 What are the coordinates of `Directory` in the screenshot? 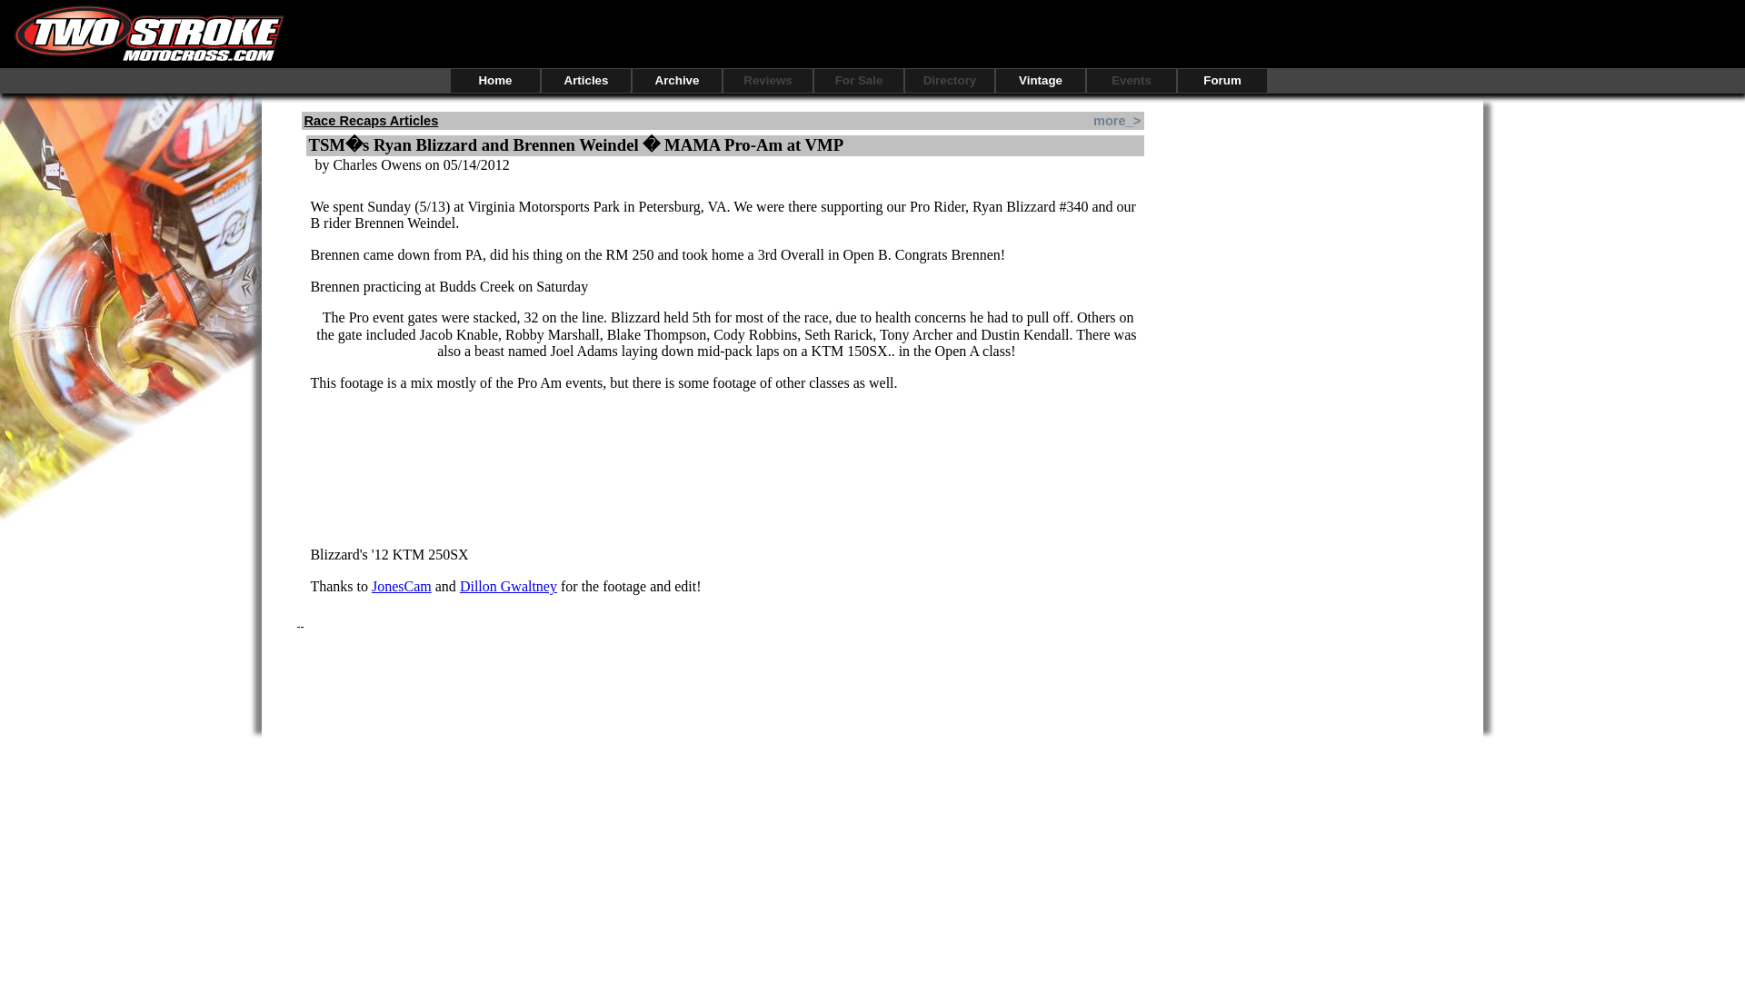 It's located at (950, 80).